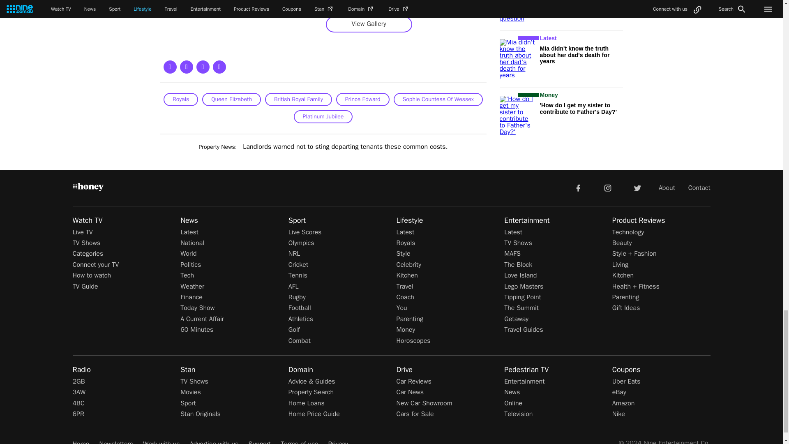  I want to click on instagram, so click(608, 187).